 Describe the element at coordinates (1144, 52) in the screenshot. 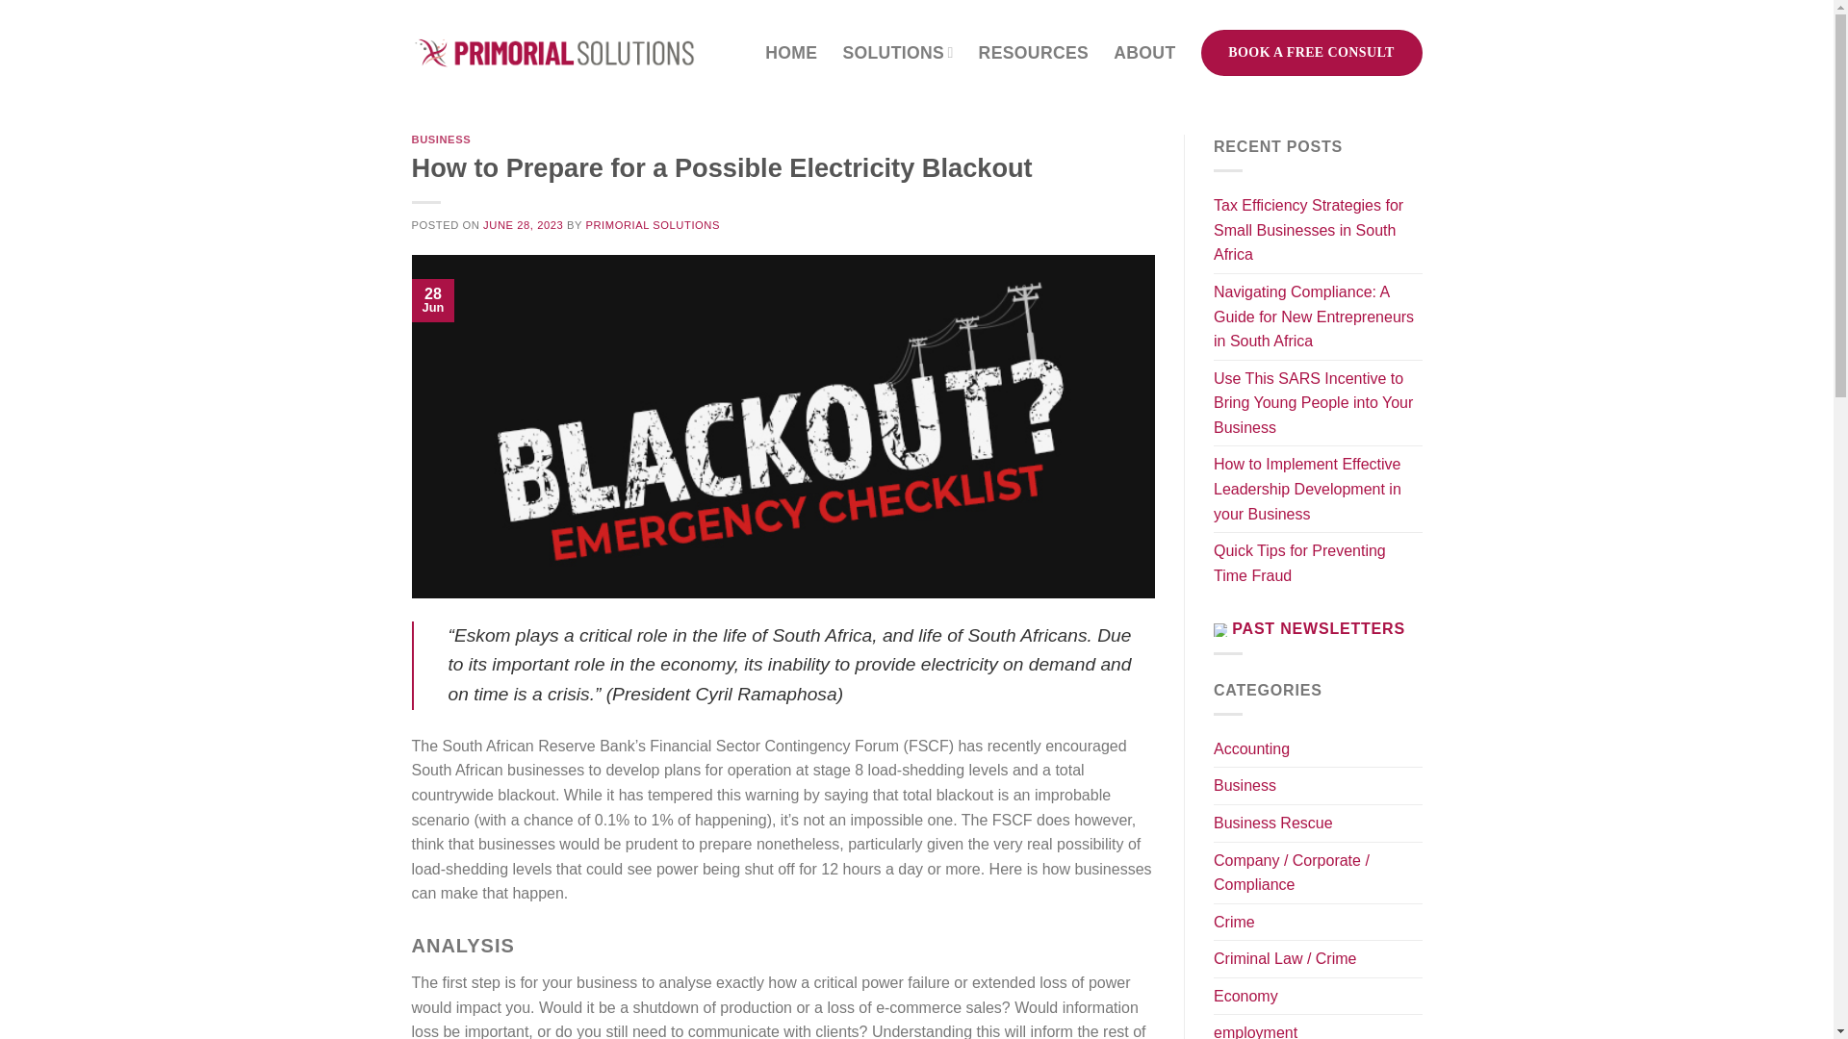

I see `ABOUT` at that location.